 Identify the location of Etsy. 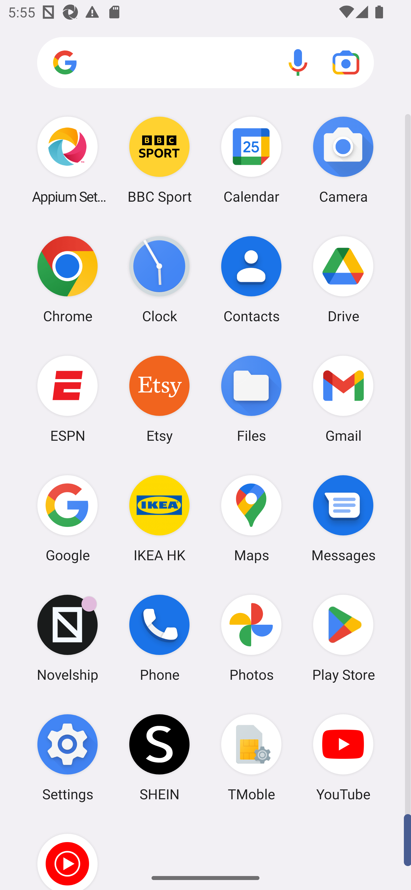
(159, 399).